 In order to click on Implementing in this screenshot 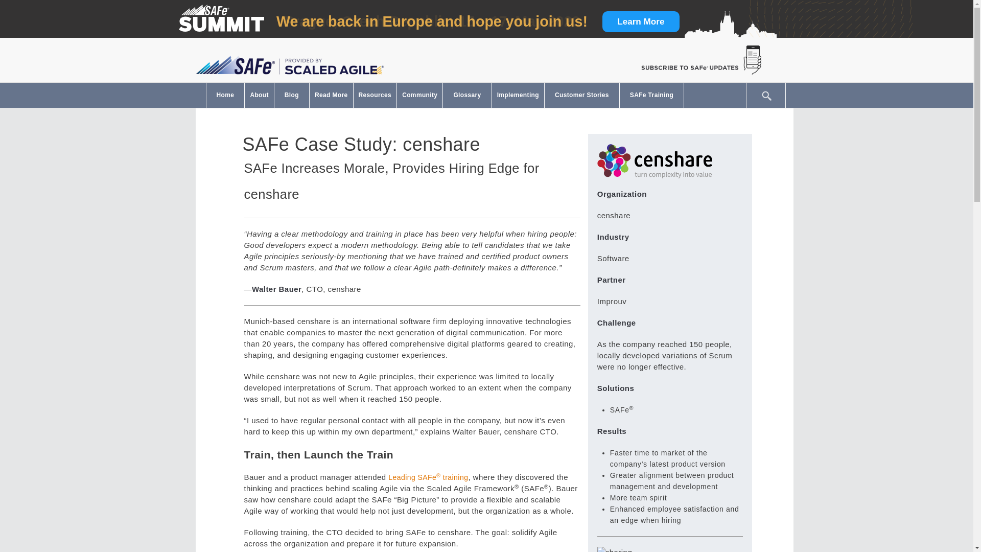, I will do `click(518, 95)`.